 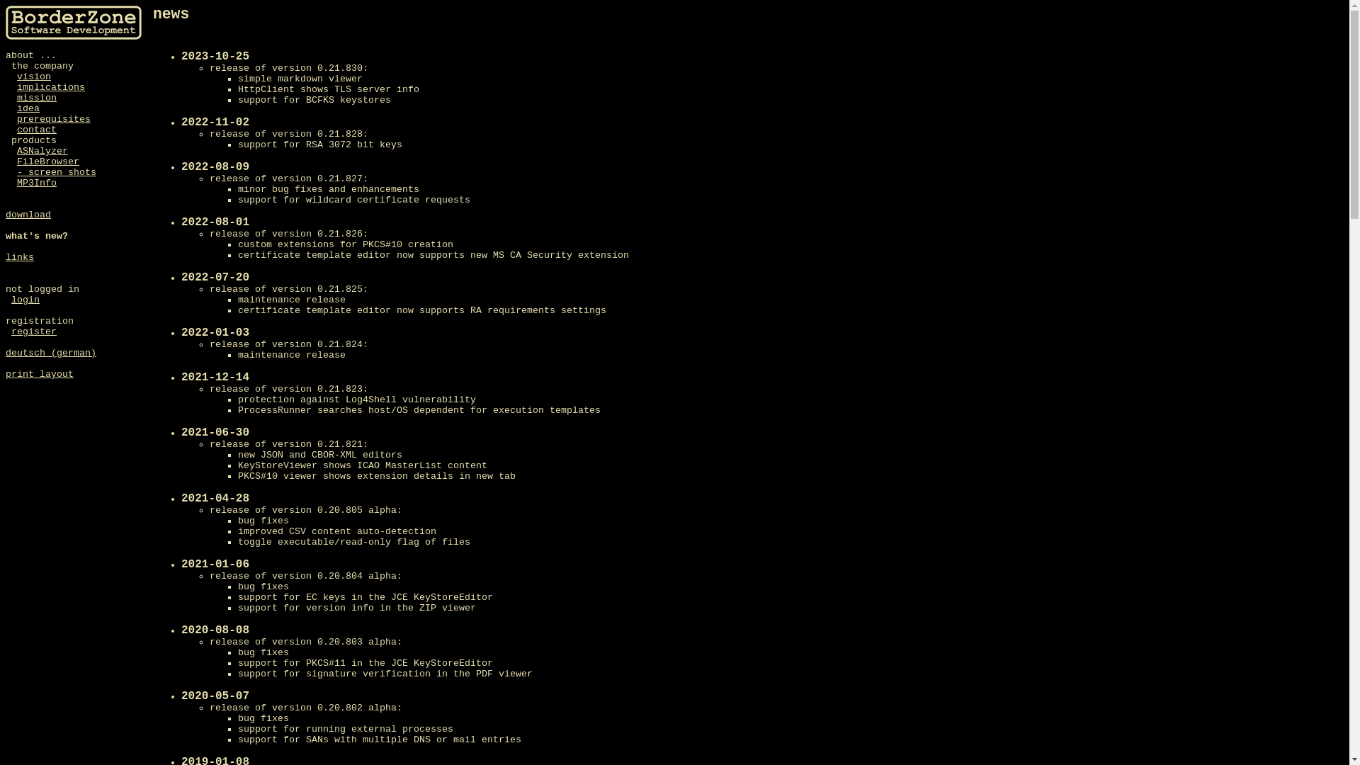 I want to click on register, so click(x=34, y=331).